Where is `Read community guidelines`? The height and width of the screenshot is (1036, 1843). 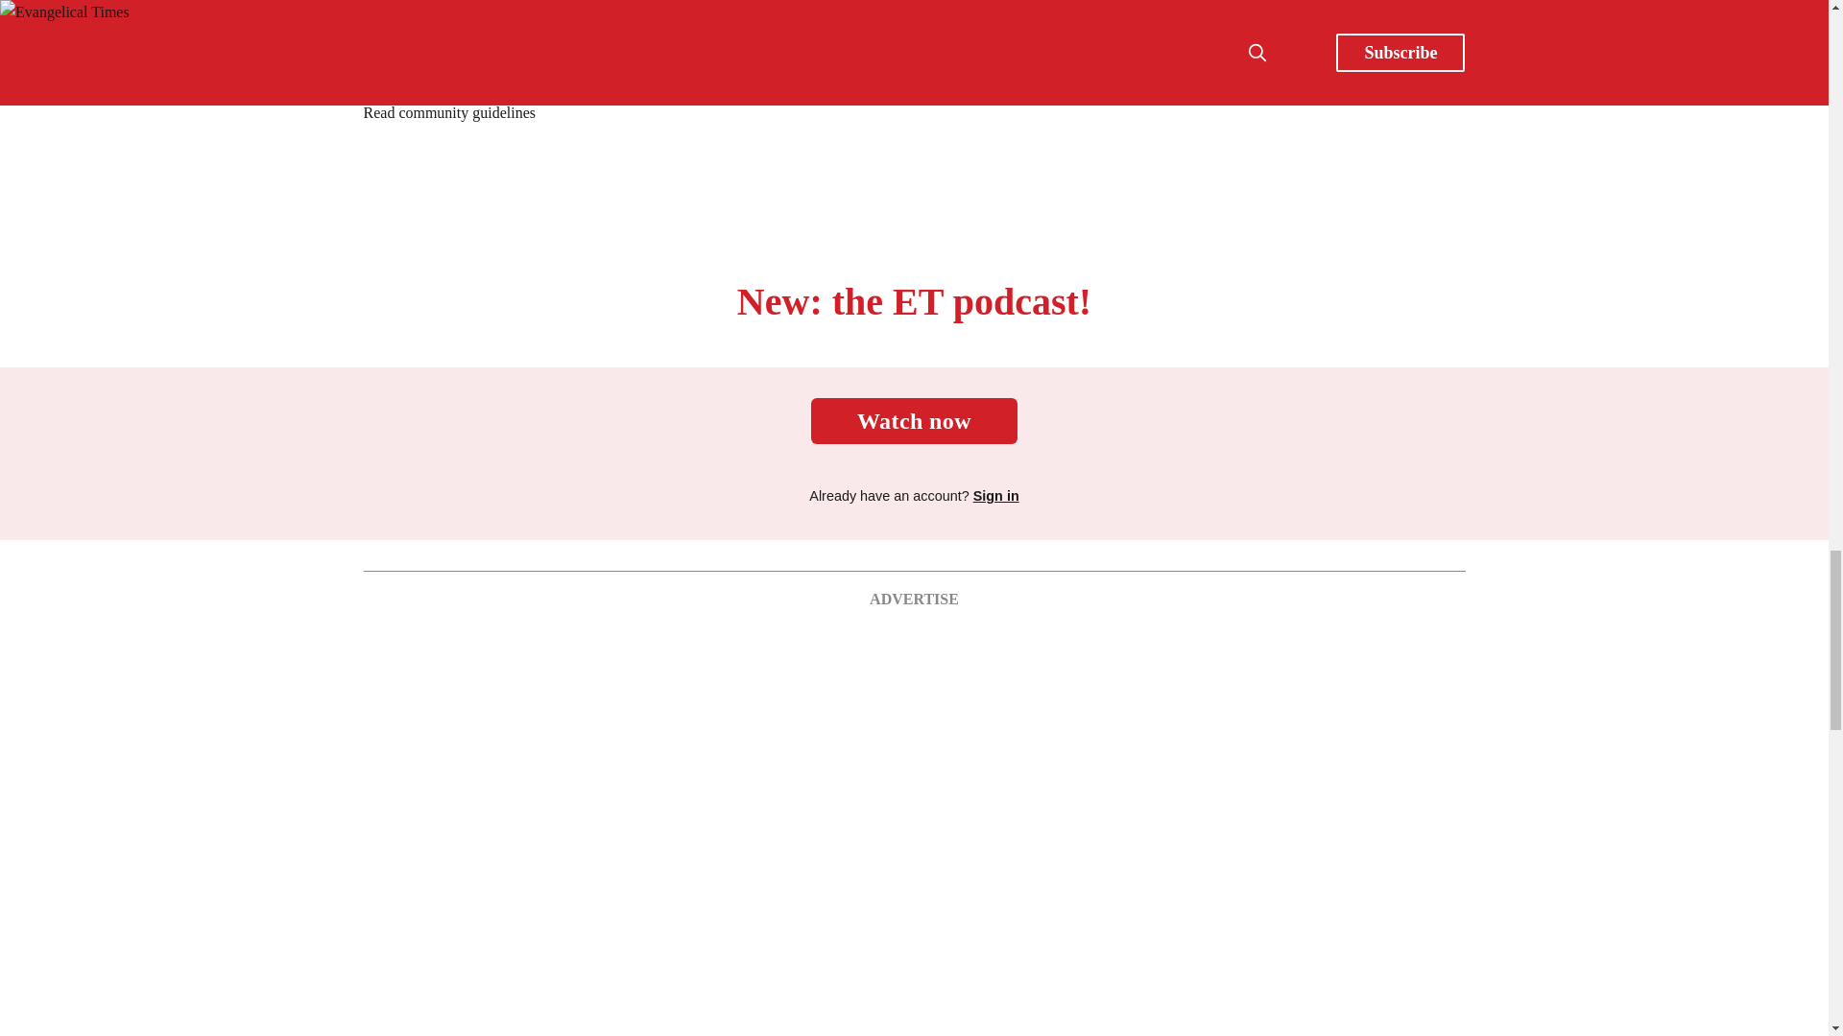
Read community guidelines is located at coordinates (449, 113).